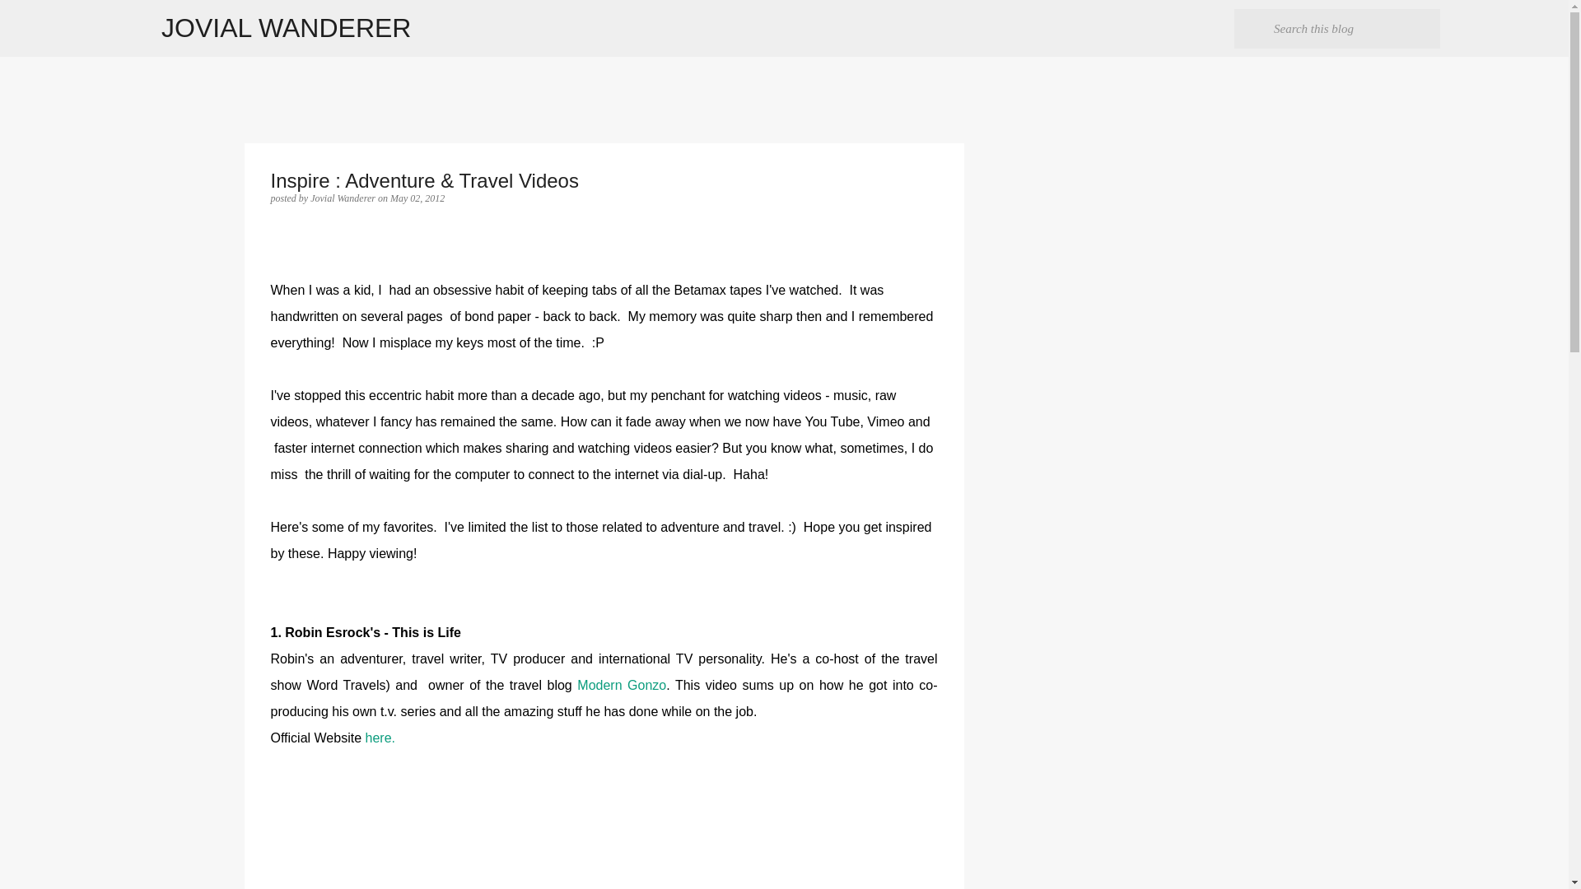 This screenshot has height=889, width=1581. Describe the element at coordinates (286, 28) in the screenshot. I see `JOVIAL WANDERER` at that location.